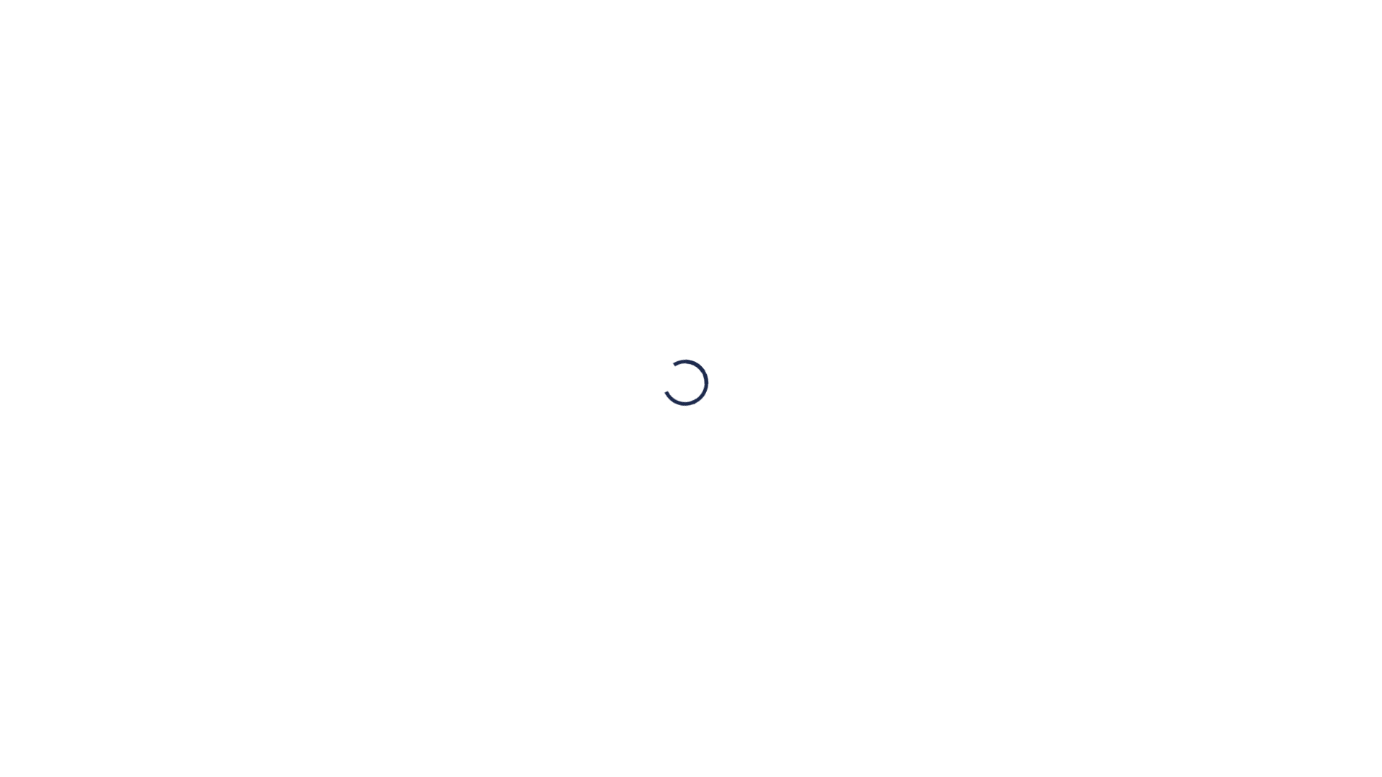  Describe the element at coordinates (687, 60) in the screenshot. I see `+375 (17) 516-80-64` at that location.